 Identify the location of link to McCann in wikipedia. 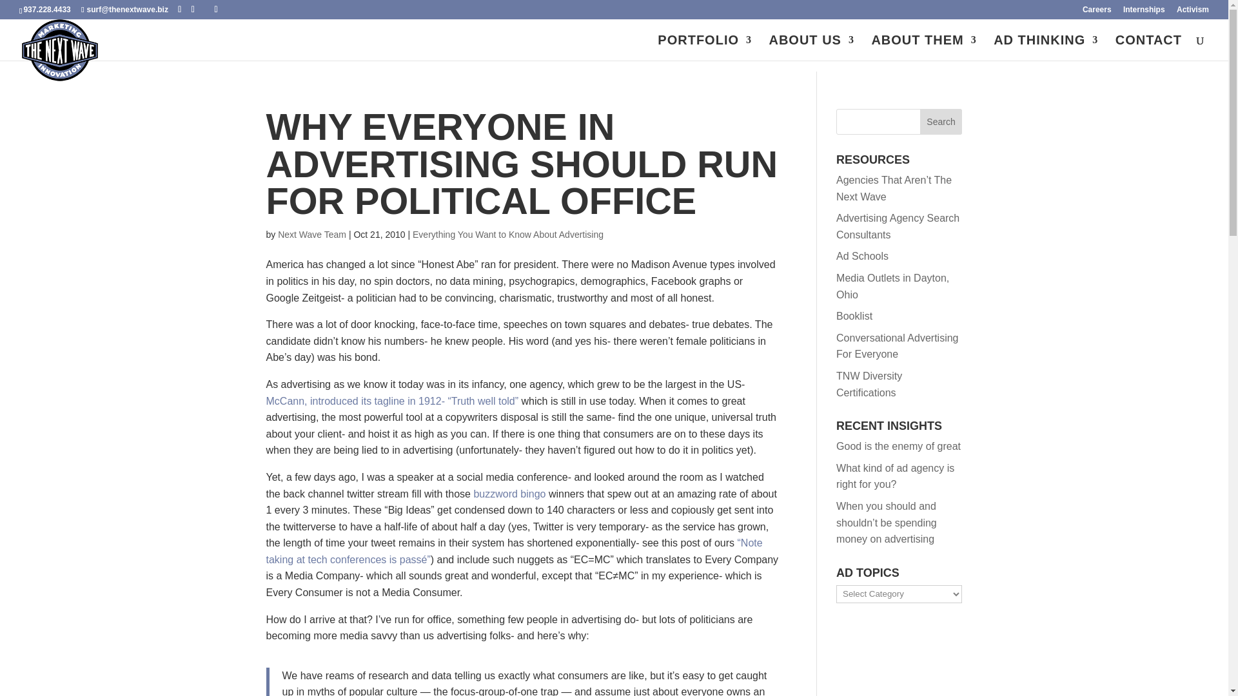
(392, 401).